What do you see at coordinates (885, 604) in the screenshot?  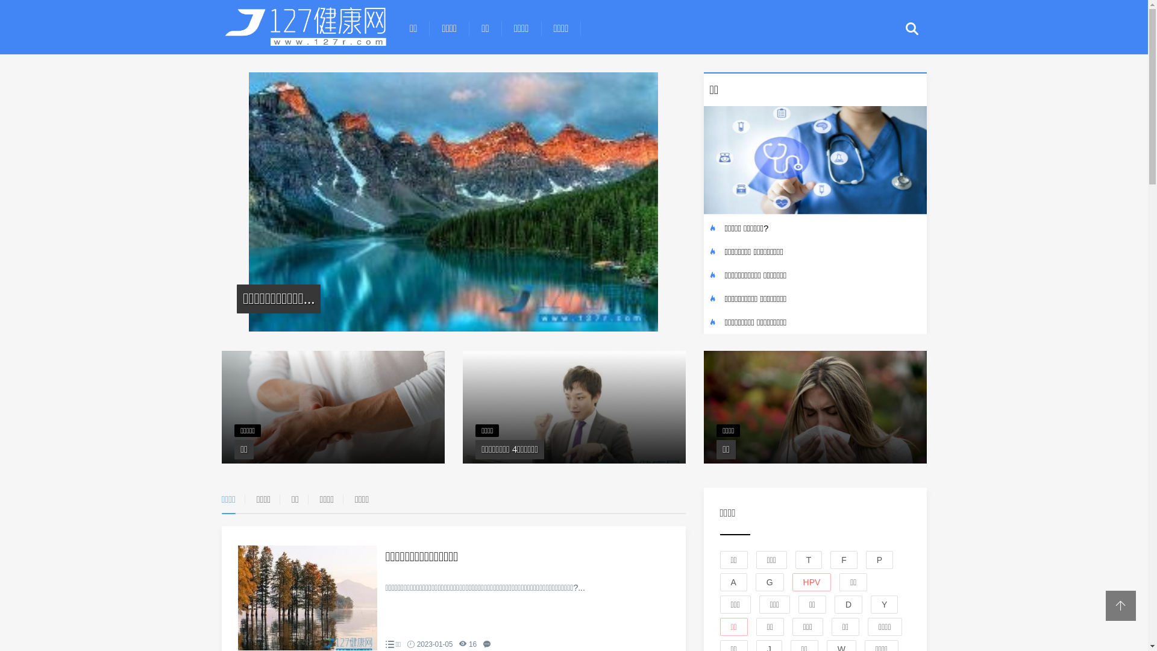 I see `Y` at bounding box center [885, 604].